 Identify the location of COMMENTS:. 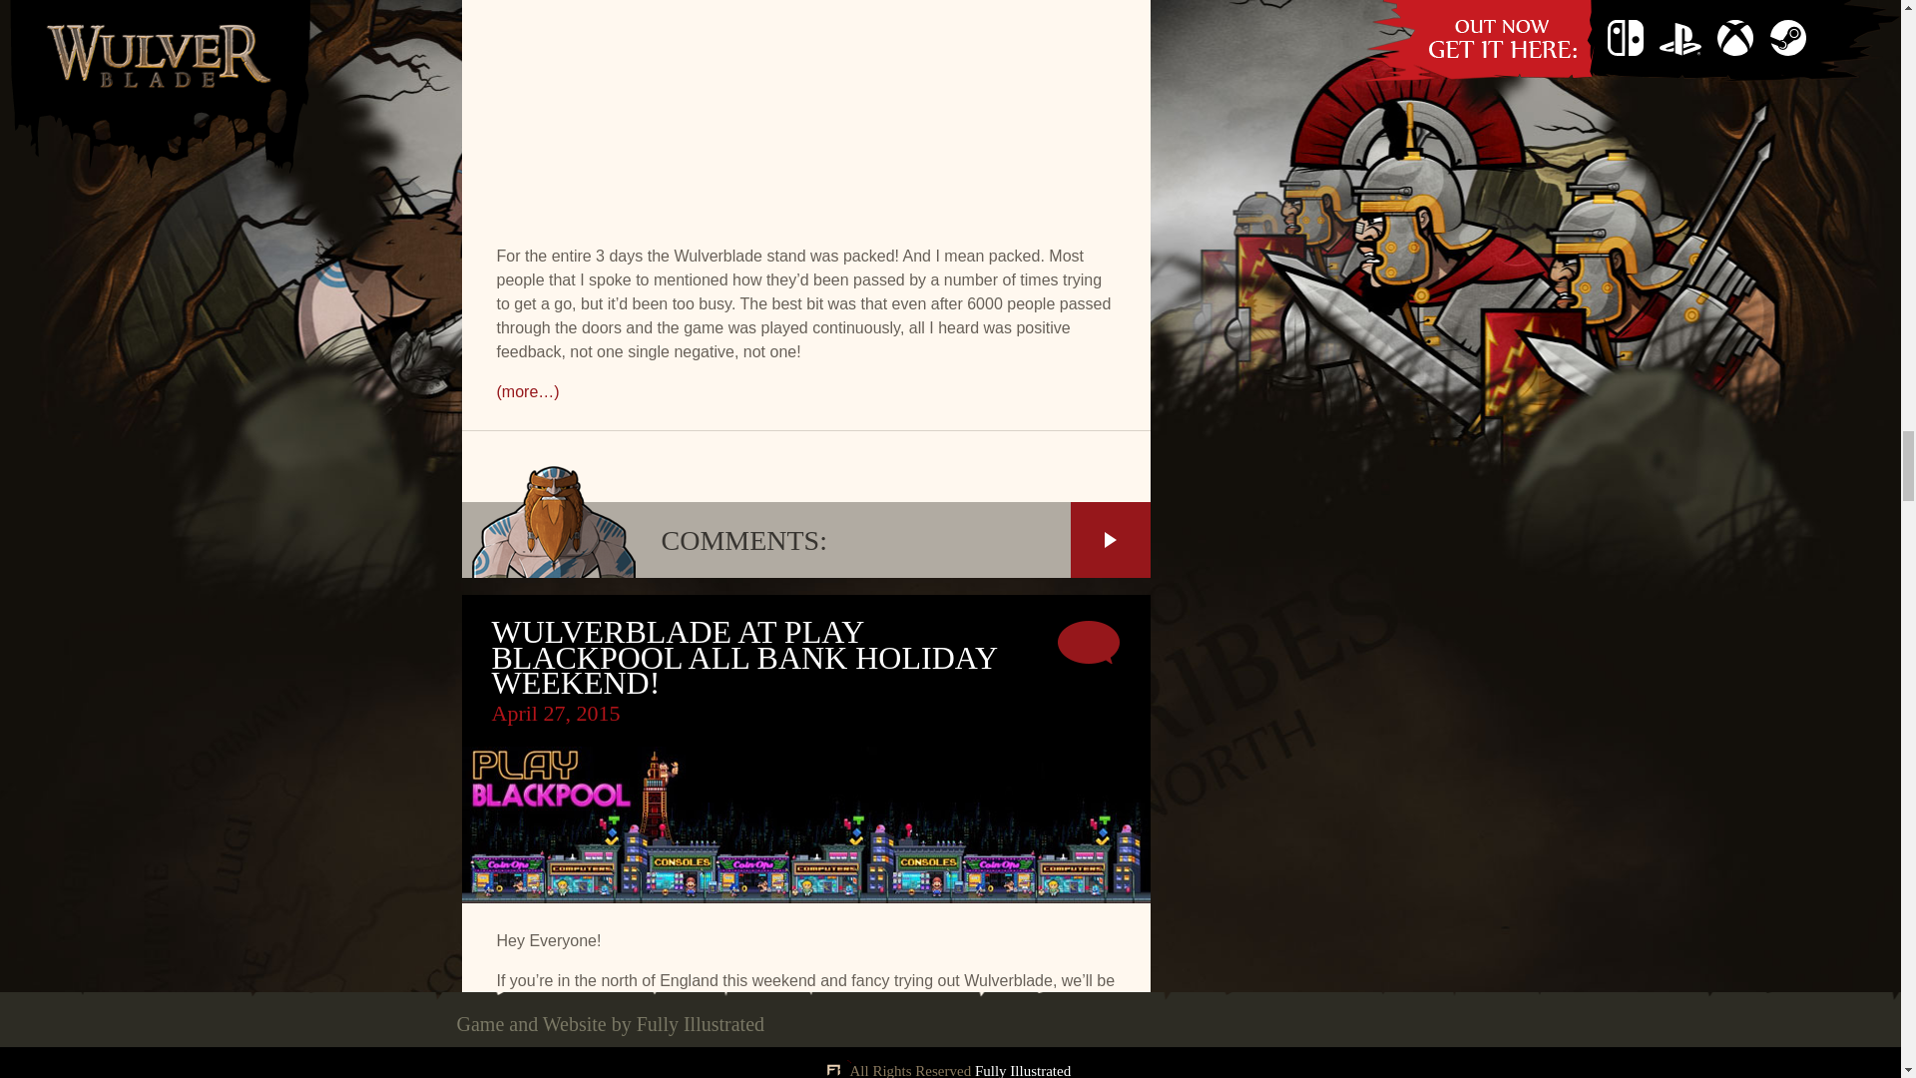
(805, 539).